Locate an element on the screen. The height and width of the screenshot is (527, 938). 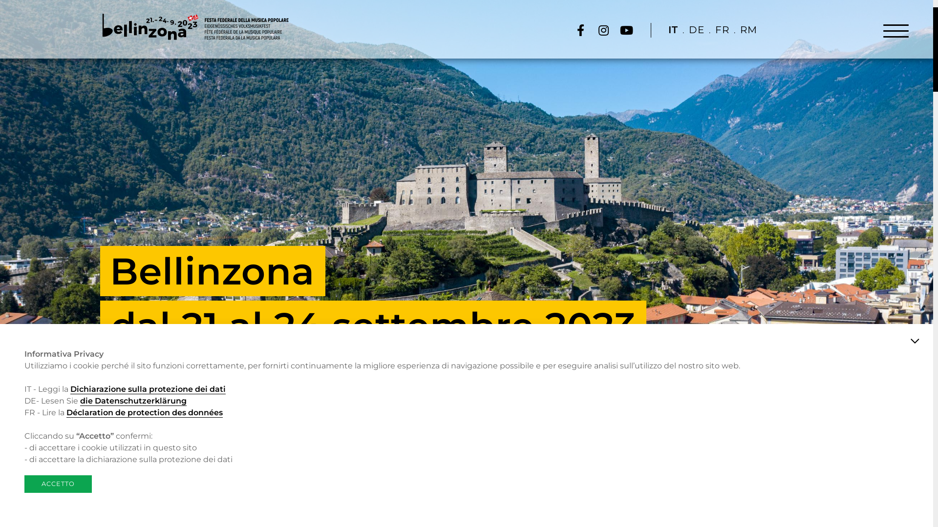
DE is located at coordinates (697, 30).